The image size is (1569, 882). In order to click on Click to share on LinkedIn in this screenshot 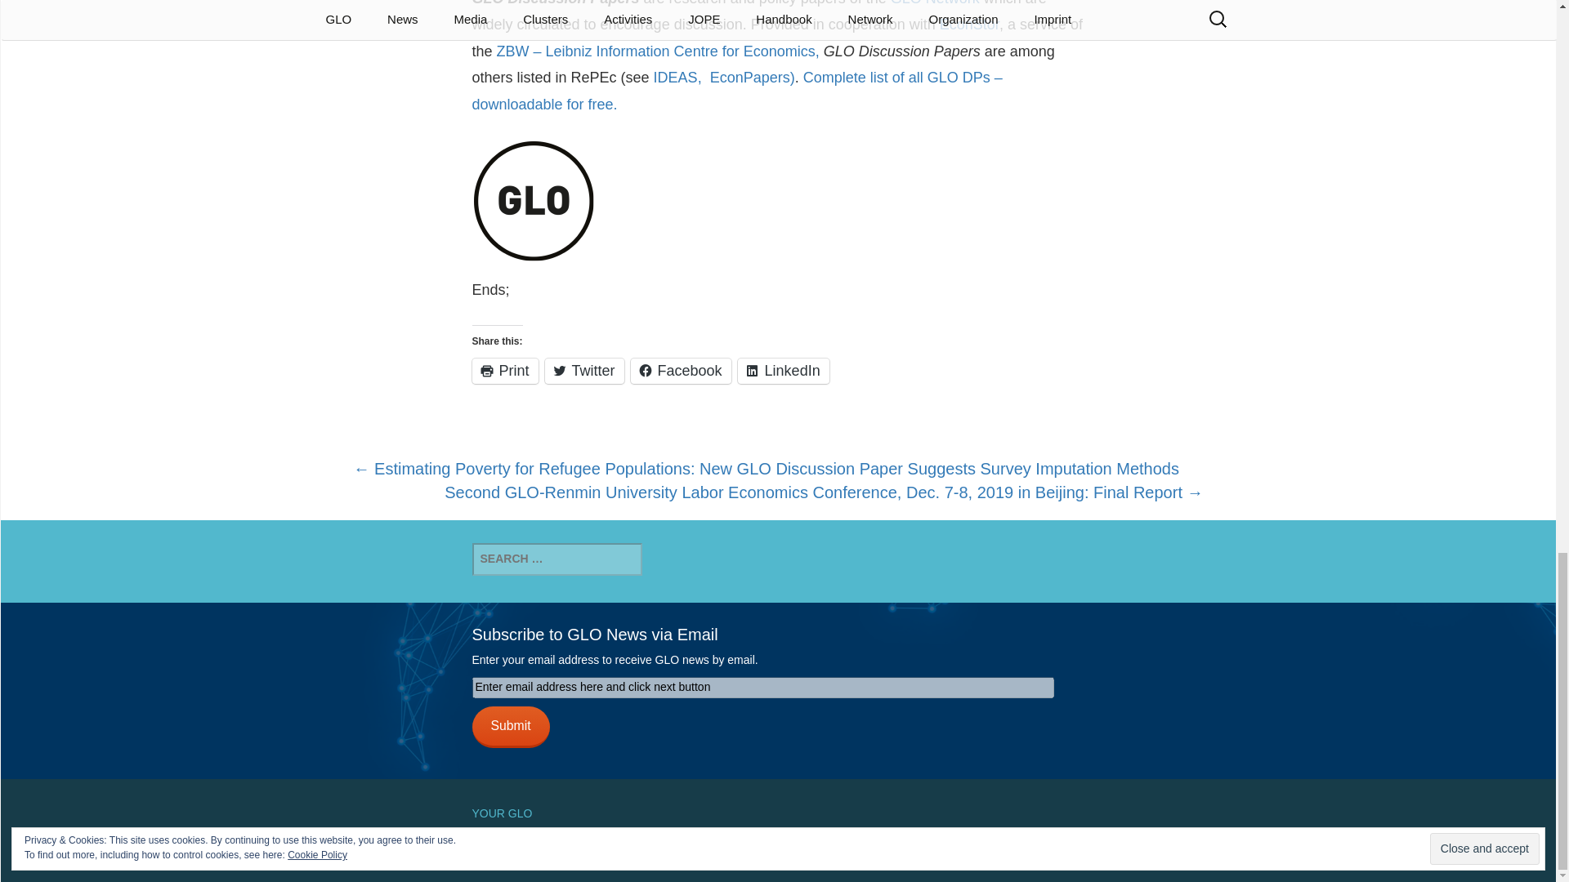, I will do `click(783, 371)`.